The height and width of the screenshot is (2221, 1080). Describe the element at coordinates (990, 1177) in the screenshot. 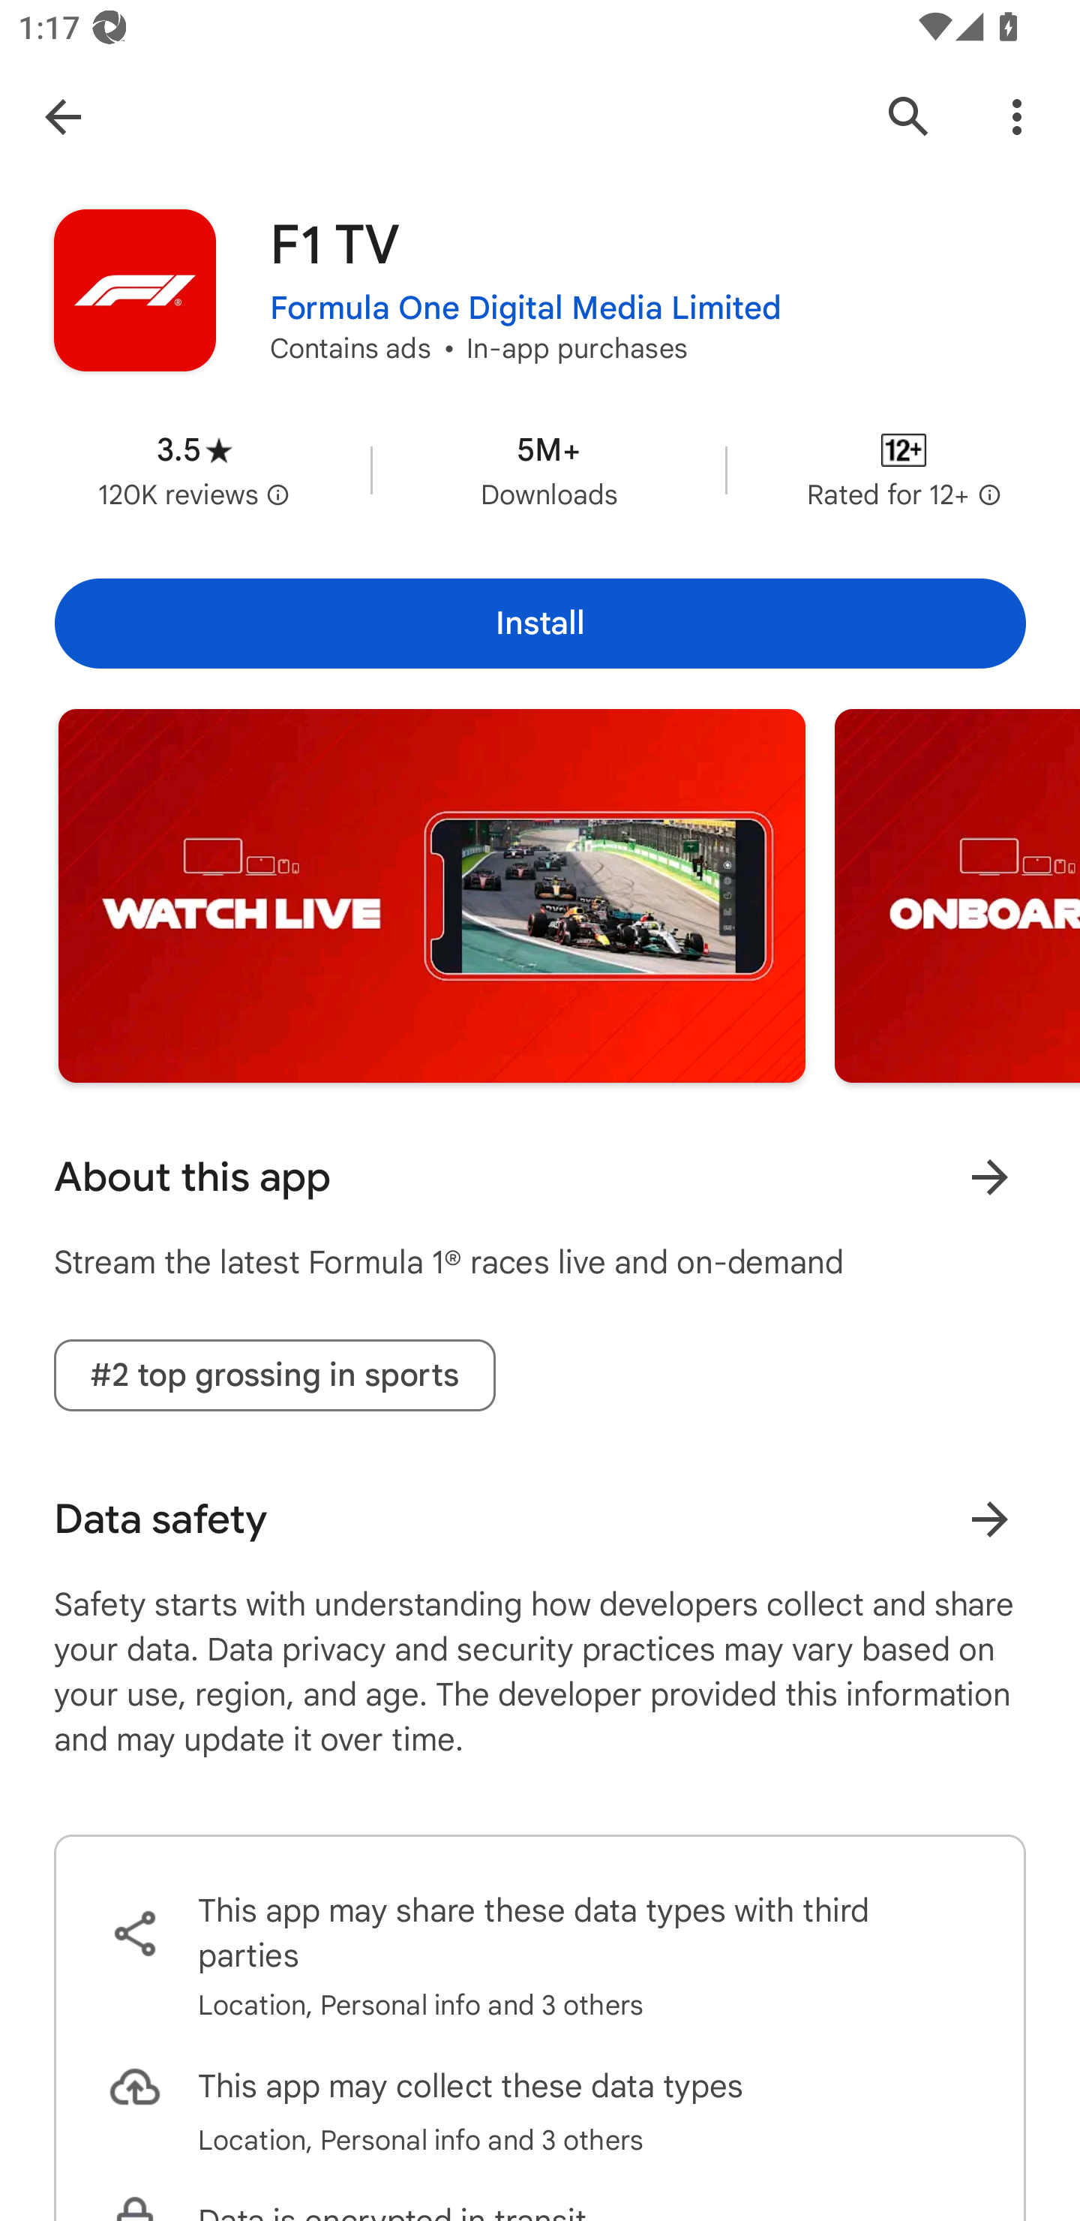

I see `Learn more About this app` at that location.